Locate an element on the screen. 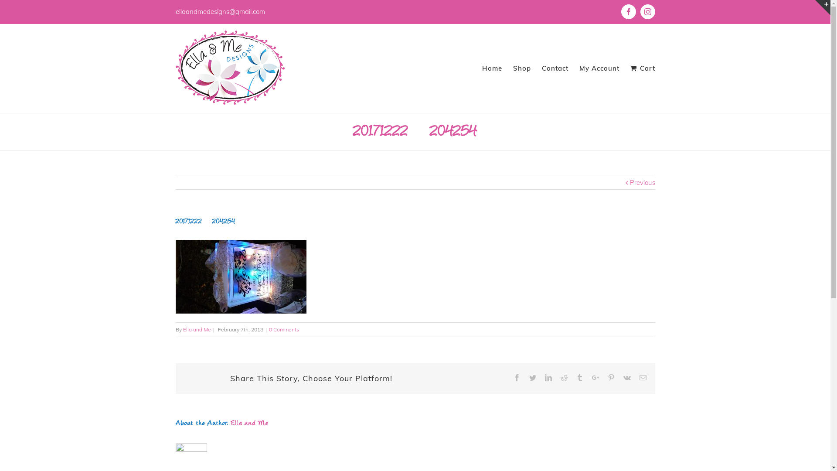  Pinterest is located at coordinates (611, 378).